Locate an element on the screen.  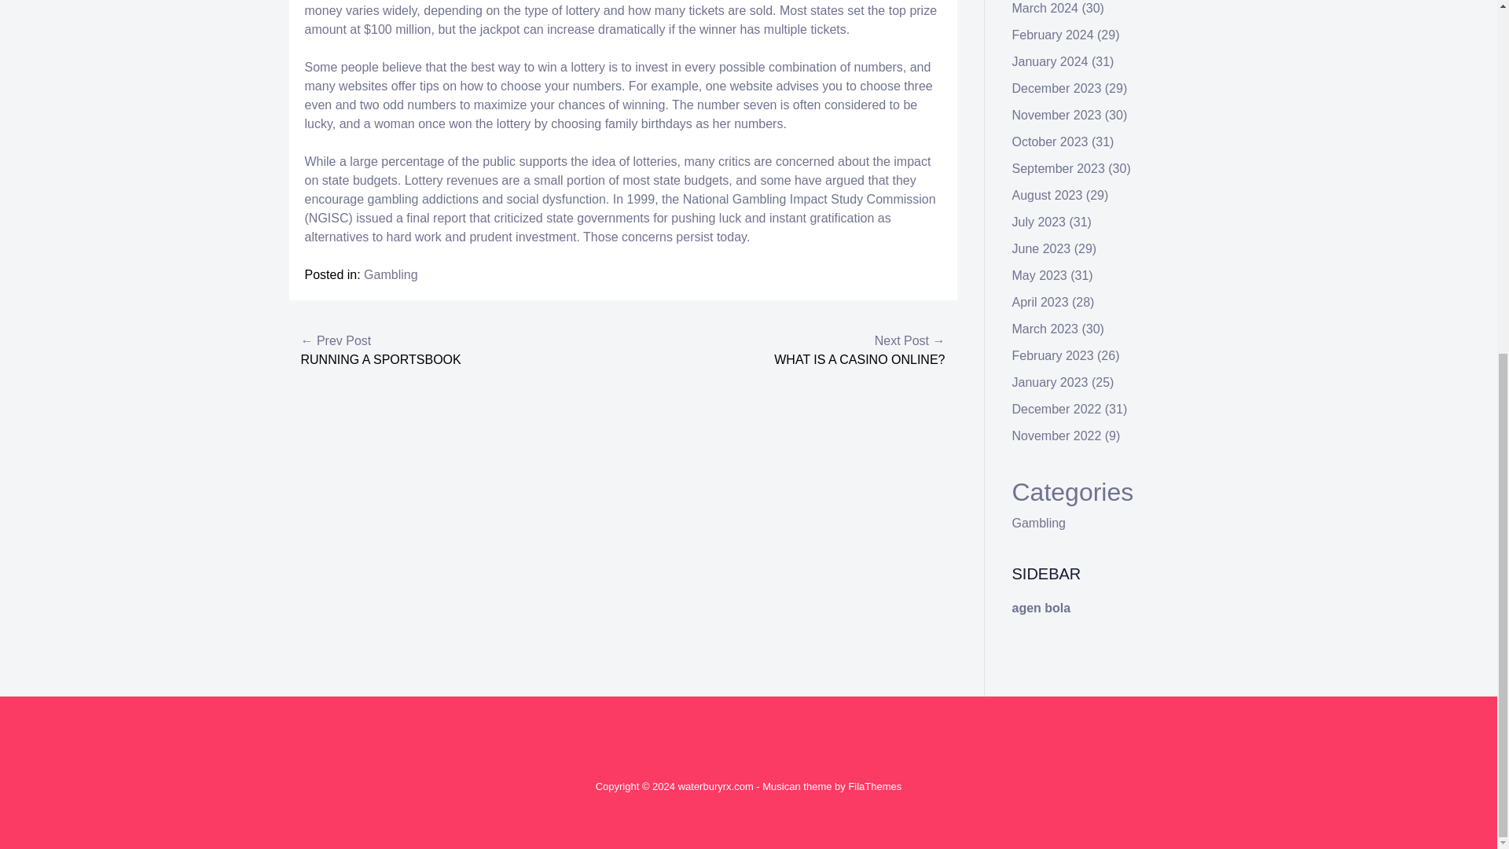
February 2023 is located at coordinates (1053, 355).